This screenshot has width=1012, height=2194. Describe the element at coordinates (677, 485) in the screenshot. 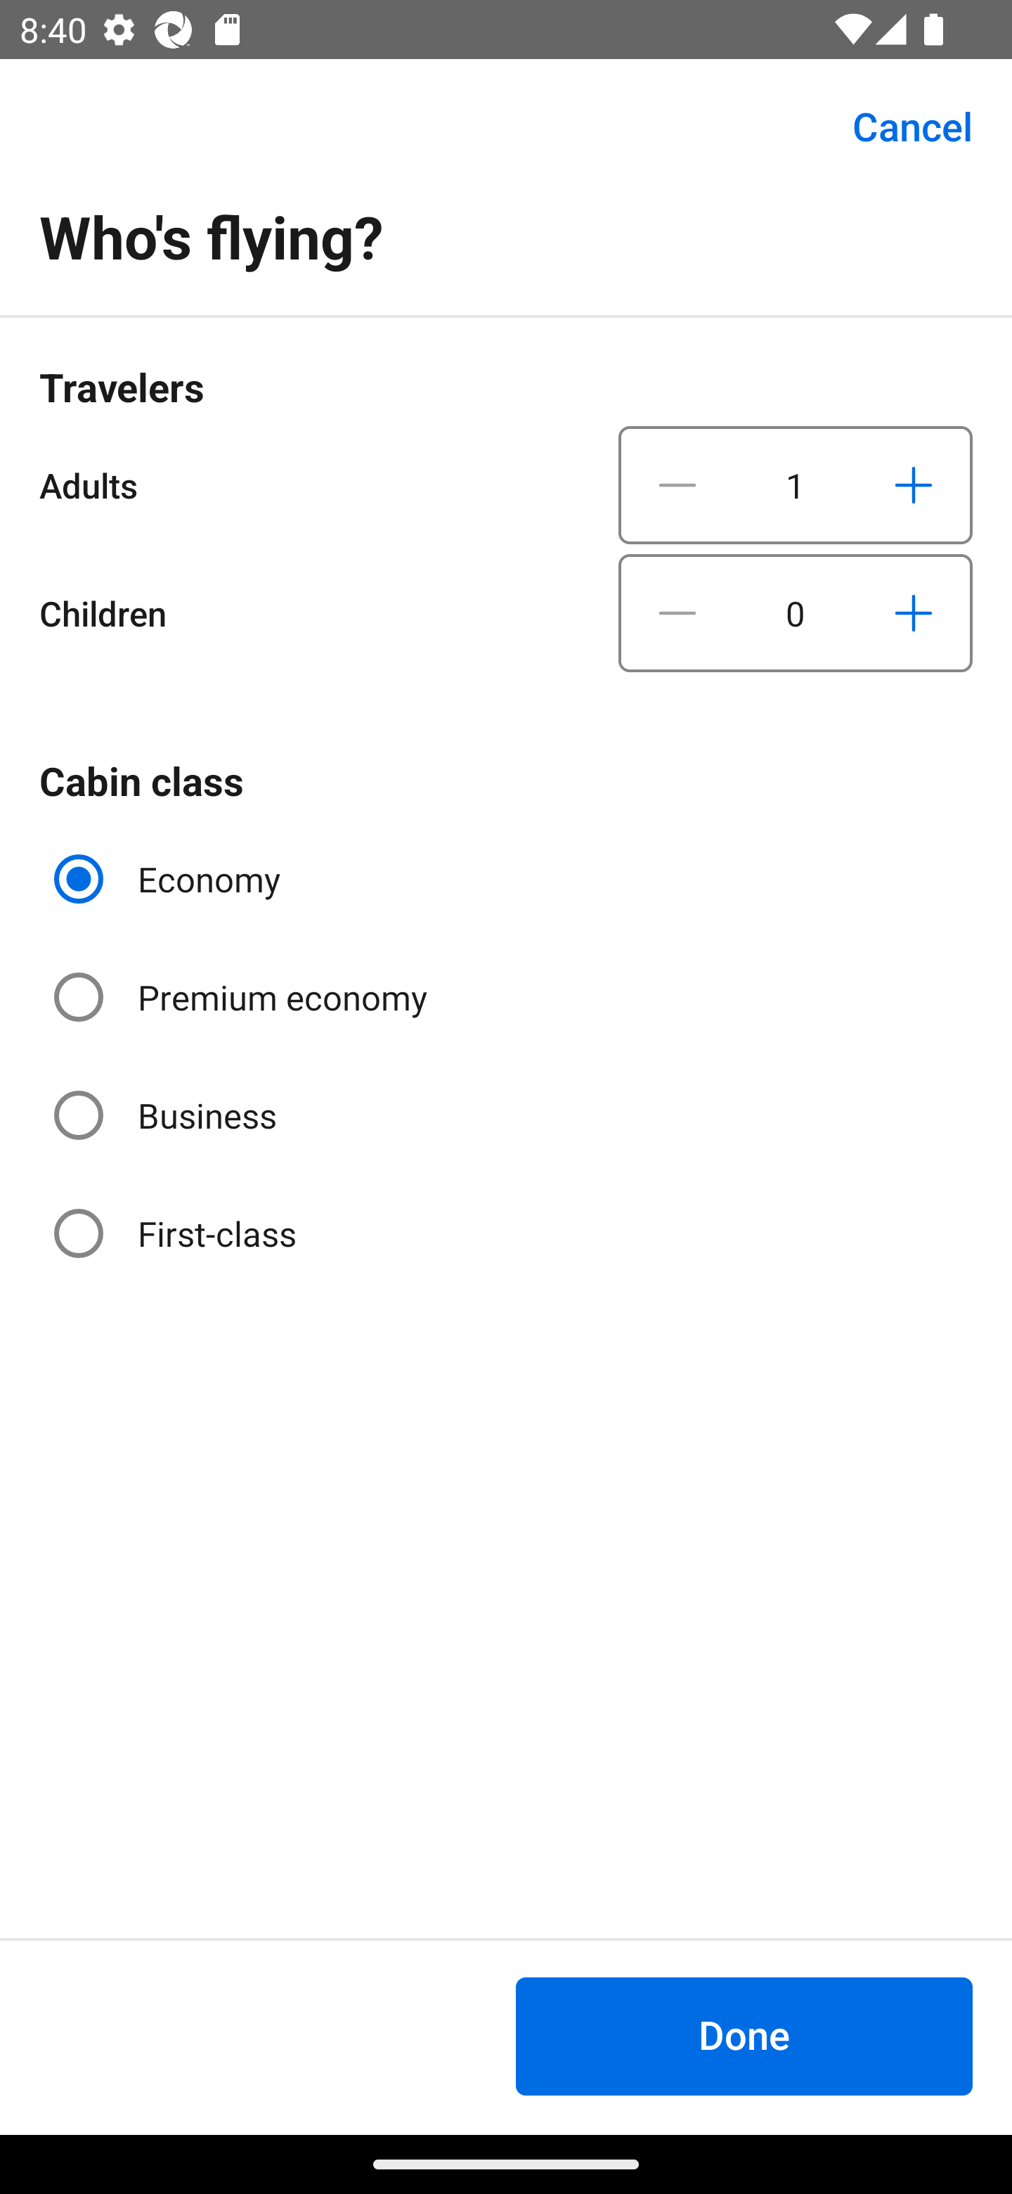

I see `Decrease` at that location.